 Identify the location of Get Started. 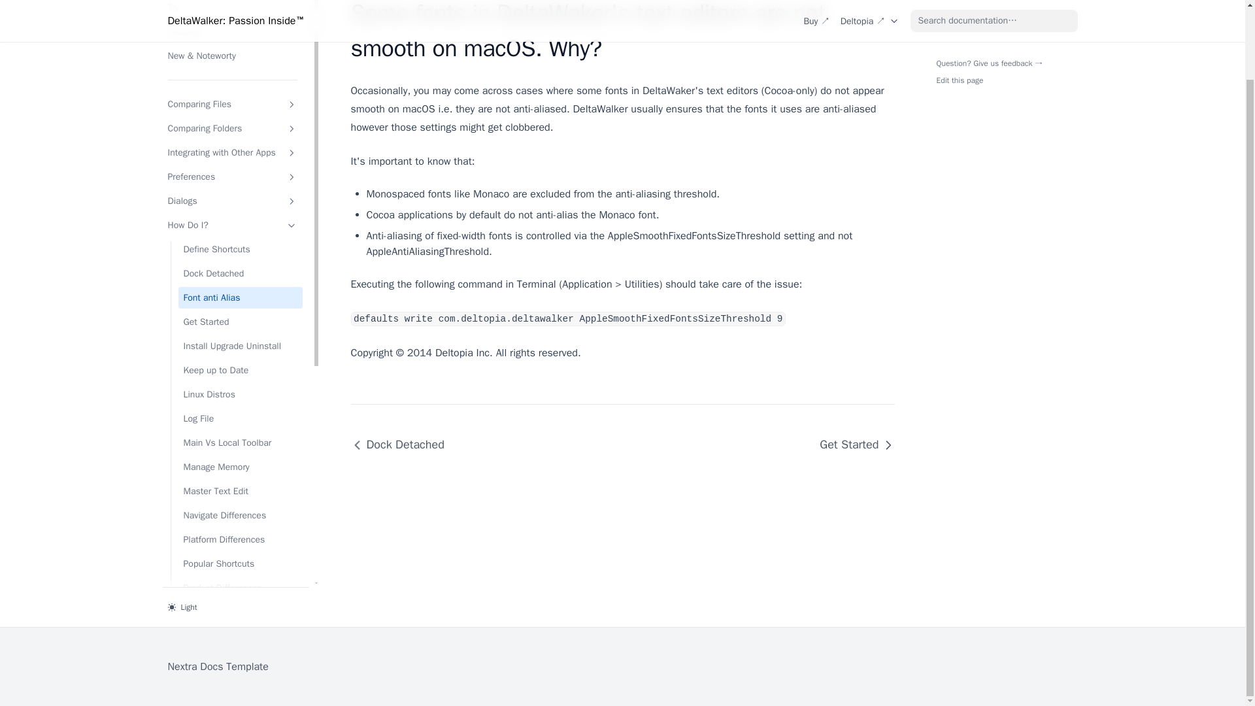
(851, 445).